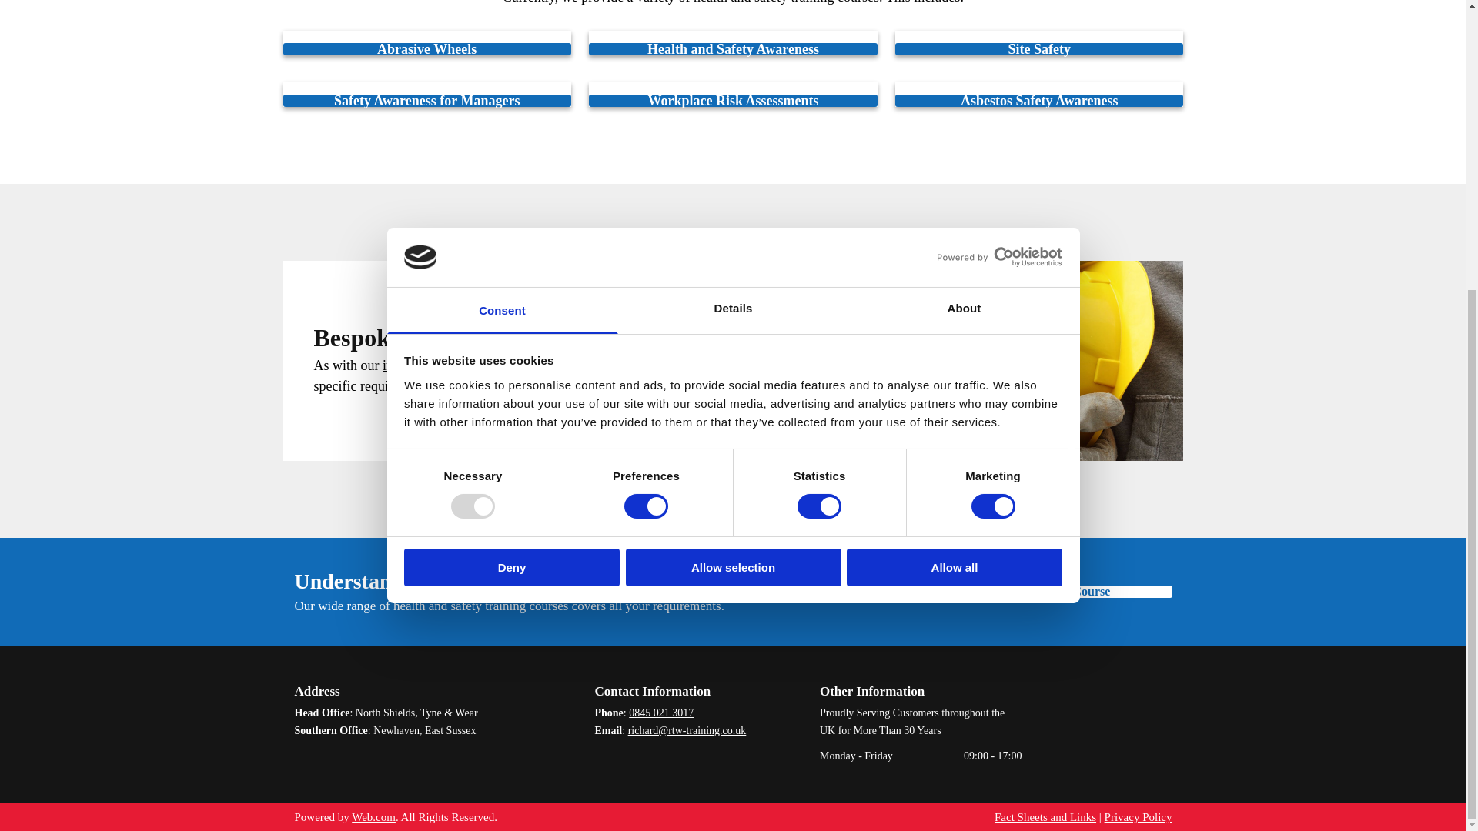 The width and height of the screenshot is (1478, 831). What do you see at coordinates (733, 130) in the screenshot?
I see `Allow selection` at bounding box center [733, 130].